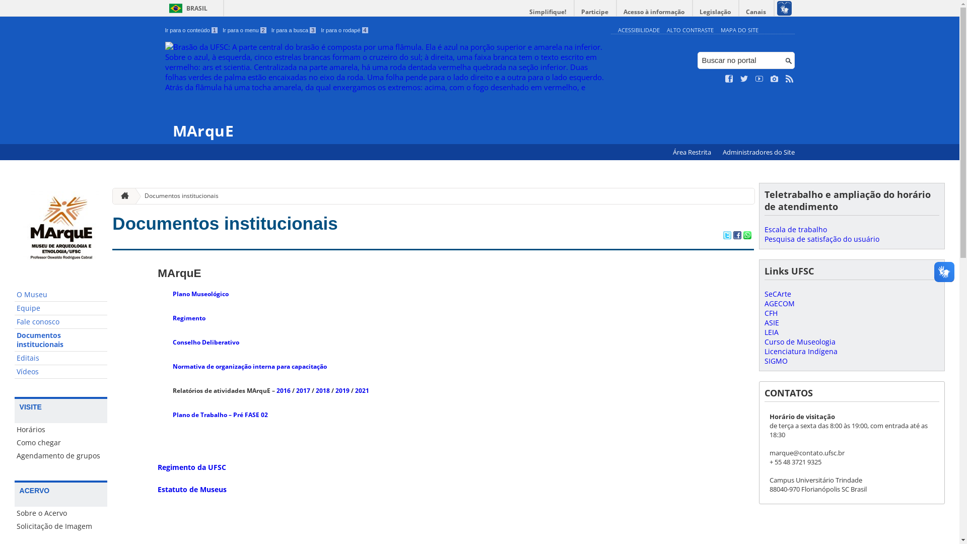 The image size is (967, 544). Describe the element at coordinates (756, 12) in the screenshot. I see `Canais` at that location.